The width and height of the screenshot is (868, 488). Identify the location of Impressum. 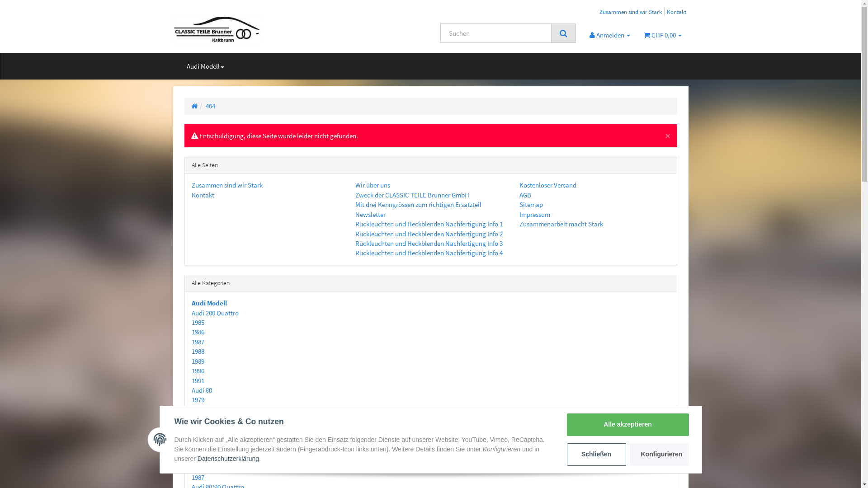
(535, 214).